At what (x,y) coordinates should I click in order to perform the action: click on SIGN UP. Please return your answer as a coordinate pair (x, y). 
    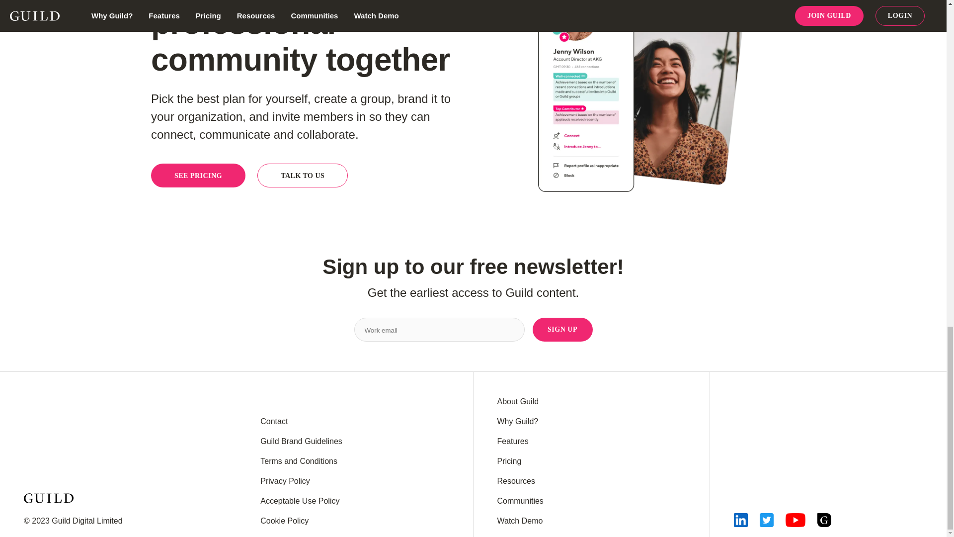
    Looking at the image, I should click on (562, 329).